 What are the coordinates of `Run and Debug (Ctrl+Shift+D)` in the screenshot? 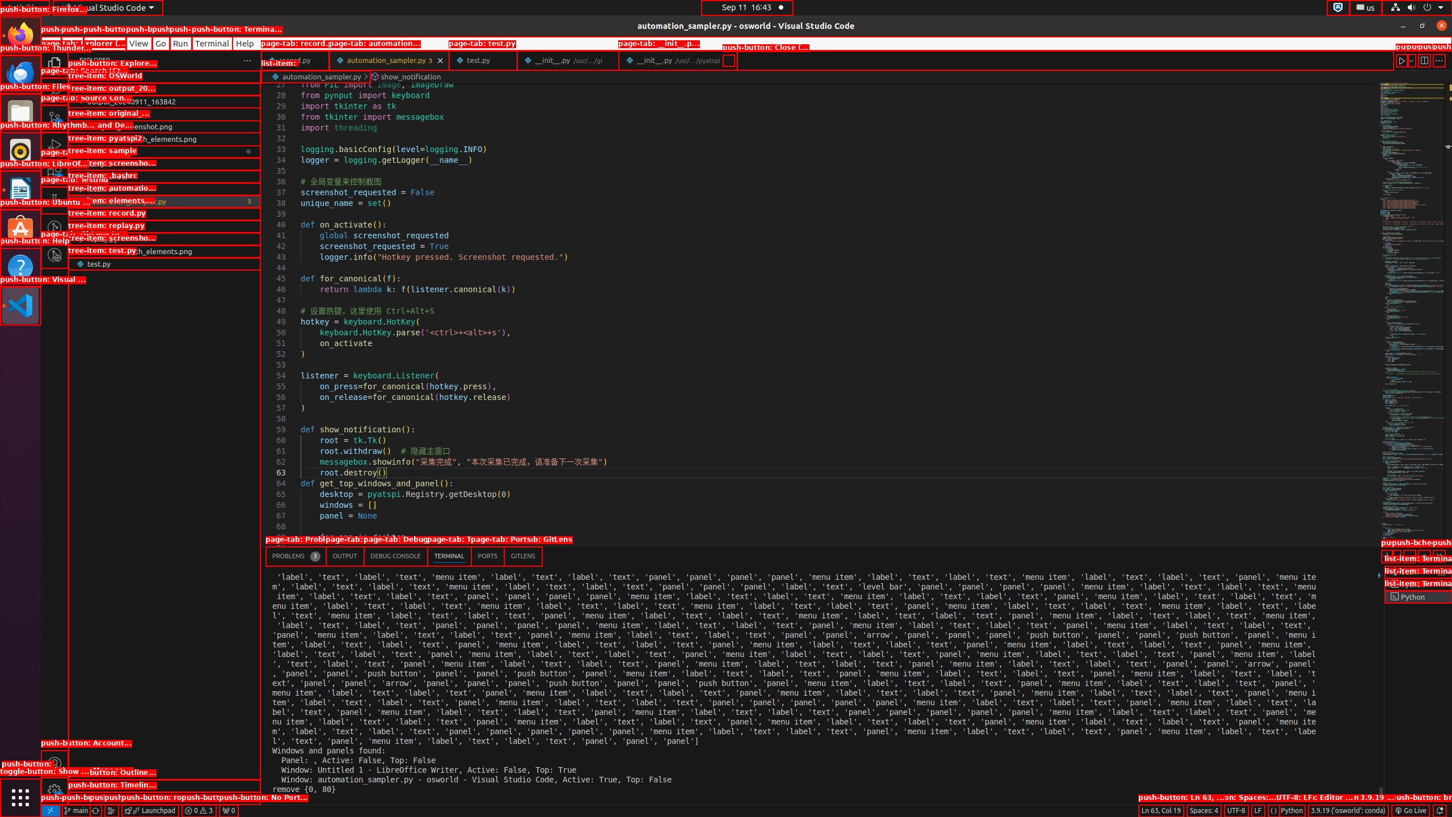 It's located at (54, 146).